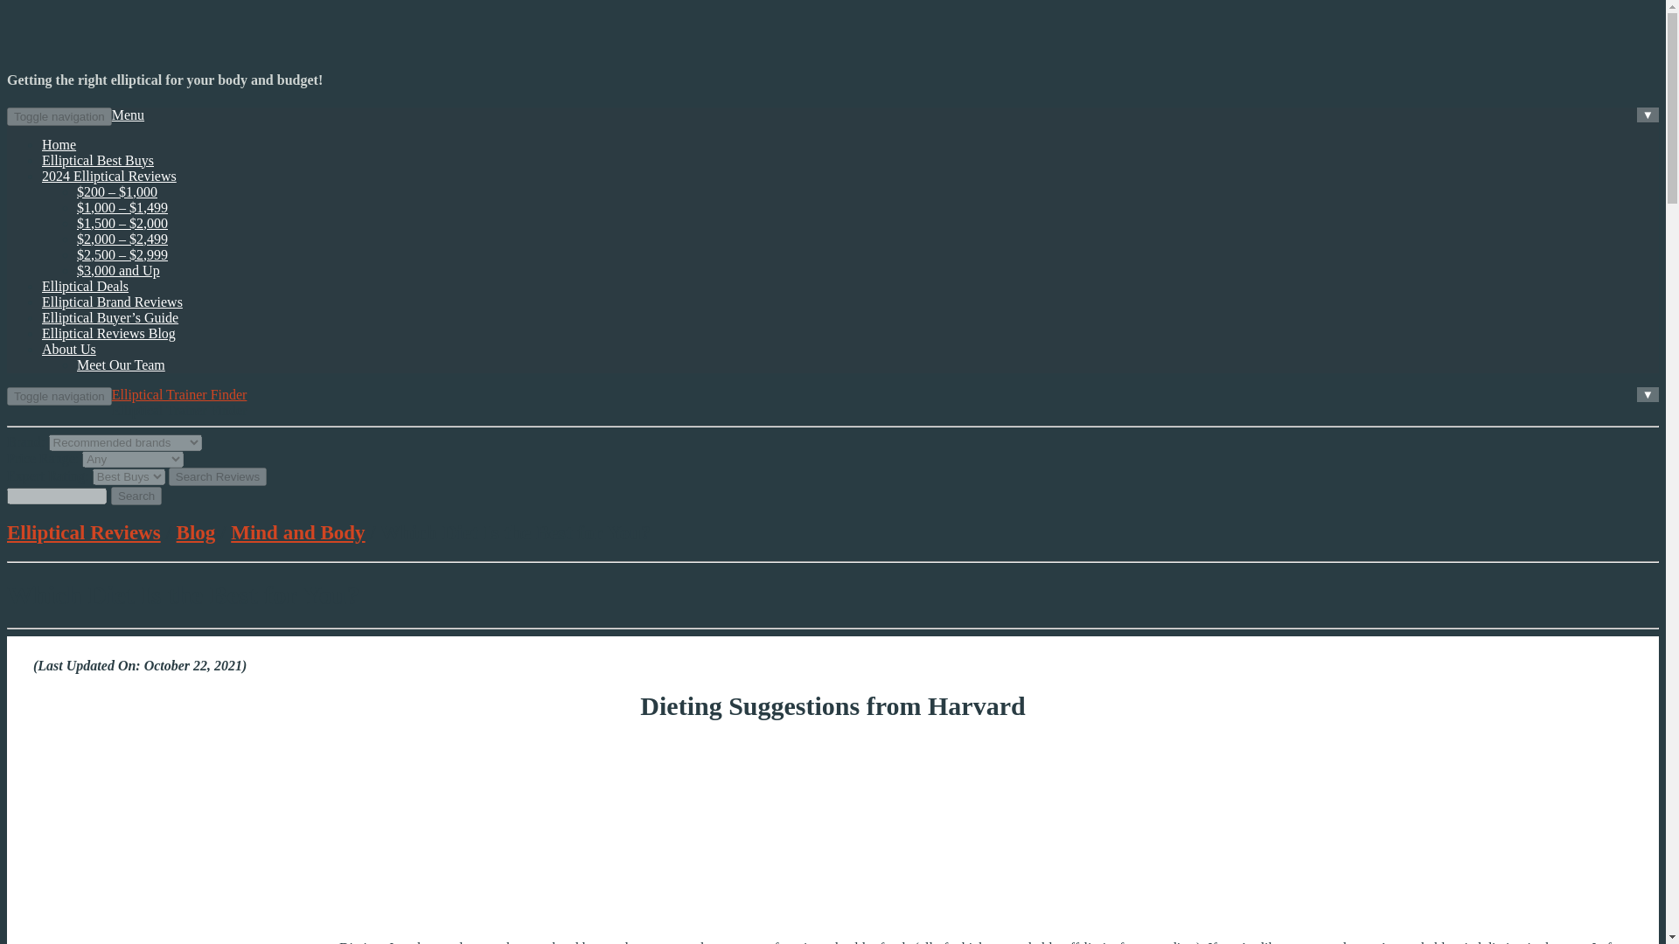 The image size is (1679, 944). What do you see at coordinates (84, 533) in the screenshot?
I see `Go to Elliptical Reviews.` at bounding box center [84, 533].